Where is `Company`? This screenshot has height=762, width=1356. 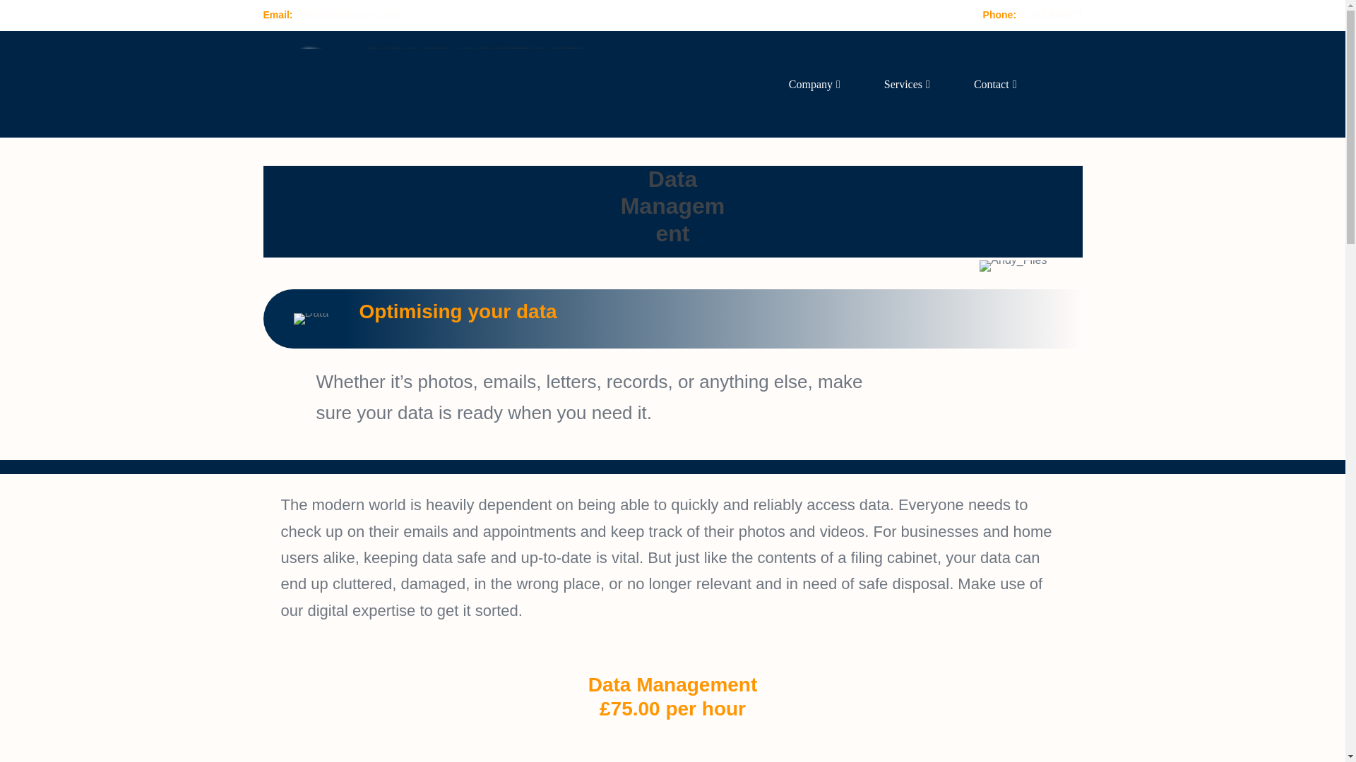 Company is located at coordinates (815, 84).